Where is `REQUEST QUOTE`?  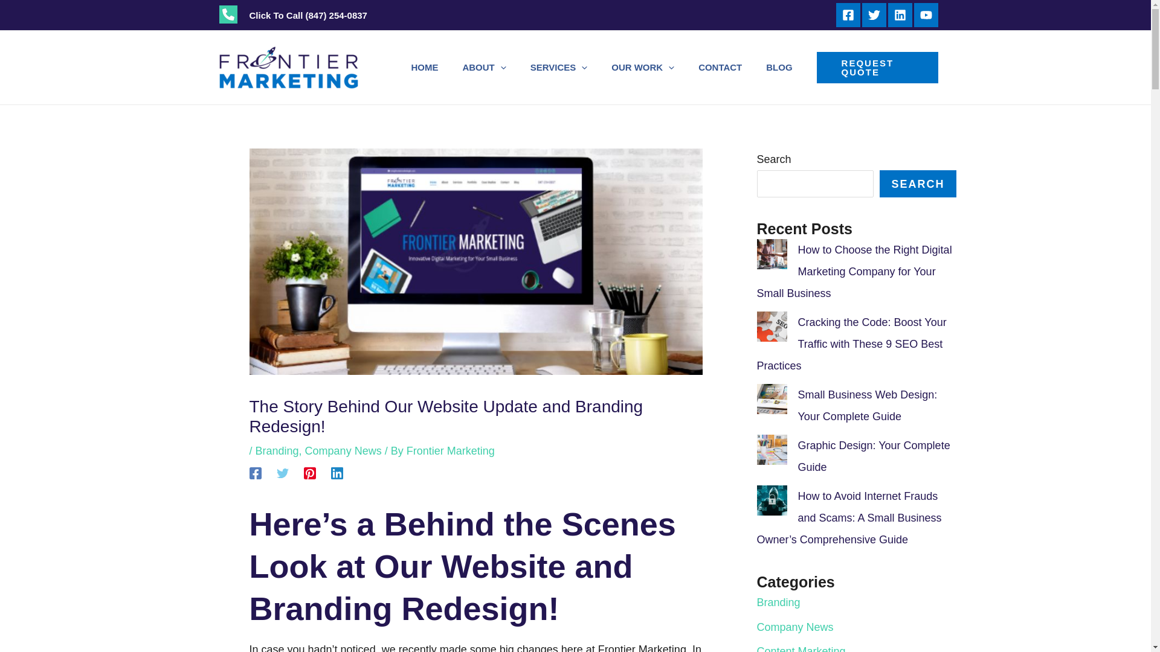
REQUEST QUOTE is located at coordinates (877, 68).